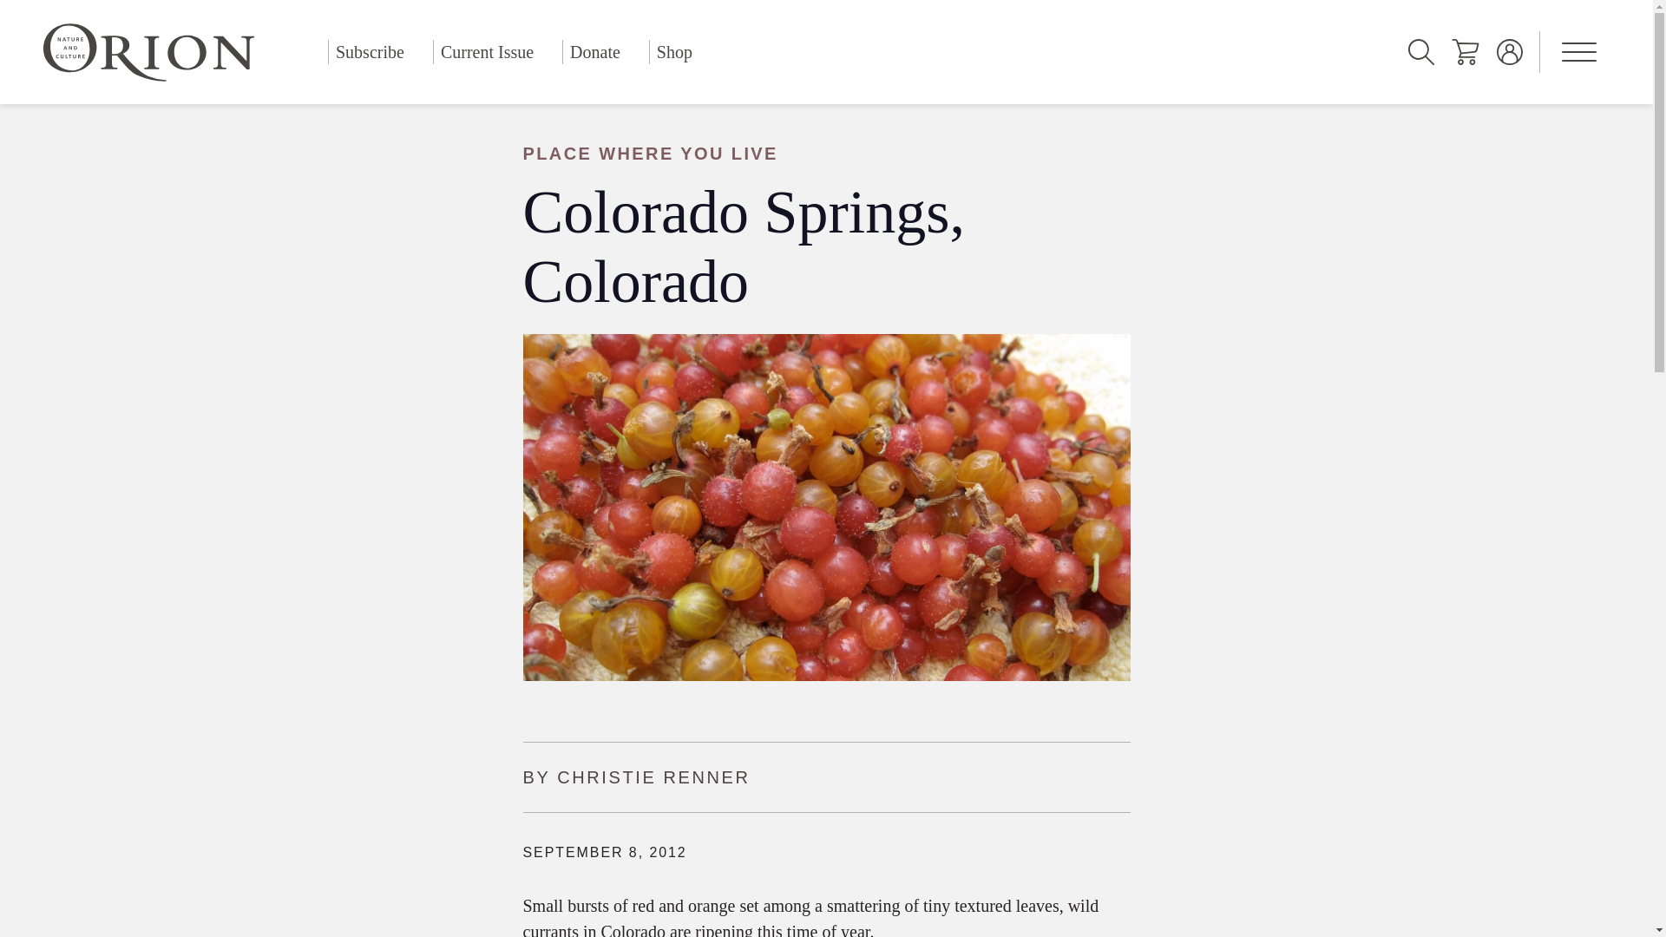 This screenshot has width=1666, height=937. I want to click on PLACE WHERE YOU LIVE, so click(825, 154).